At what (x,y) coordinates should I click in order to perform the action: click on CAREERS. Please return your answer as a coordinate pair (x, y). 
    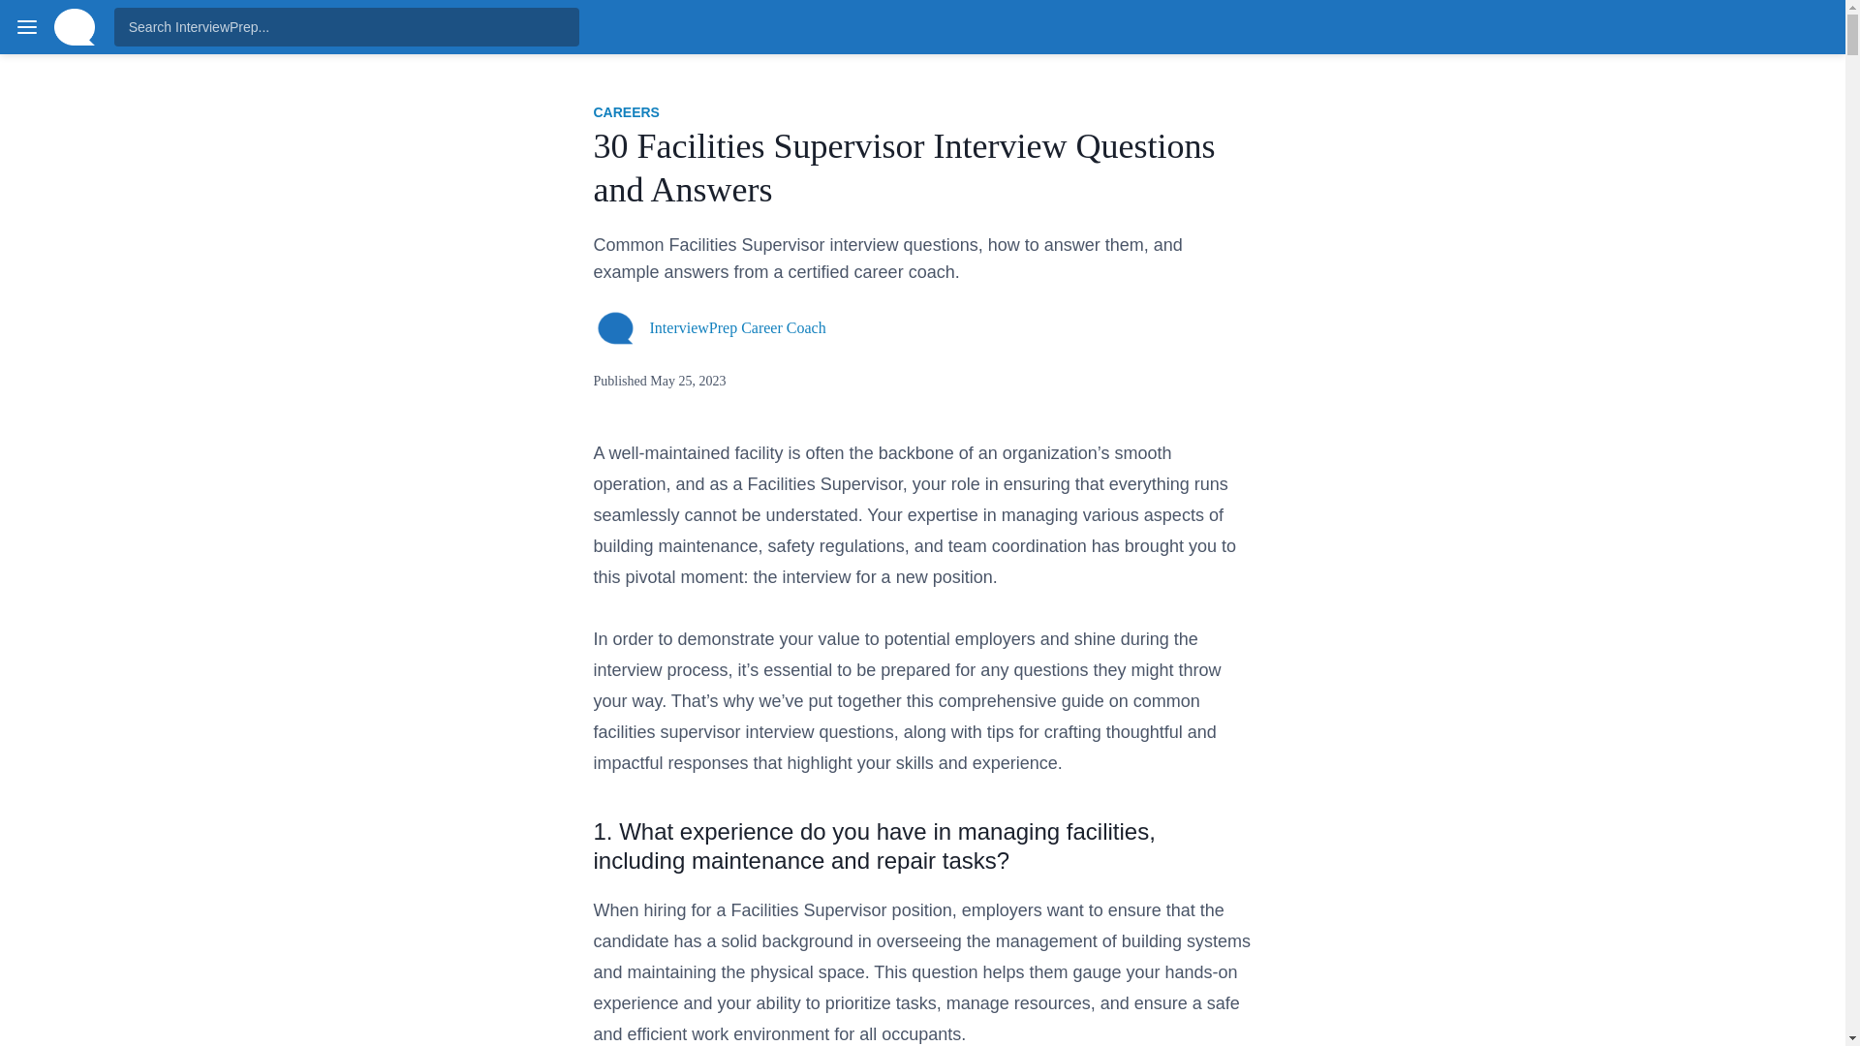
    Looking at the image, I should click on (626, 112).